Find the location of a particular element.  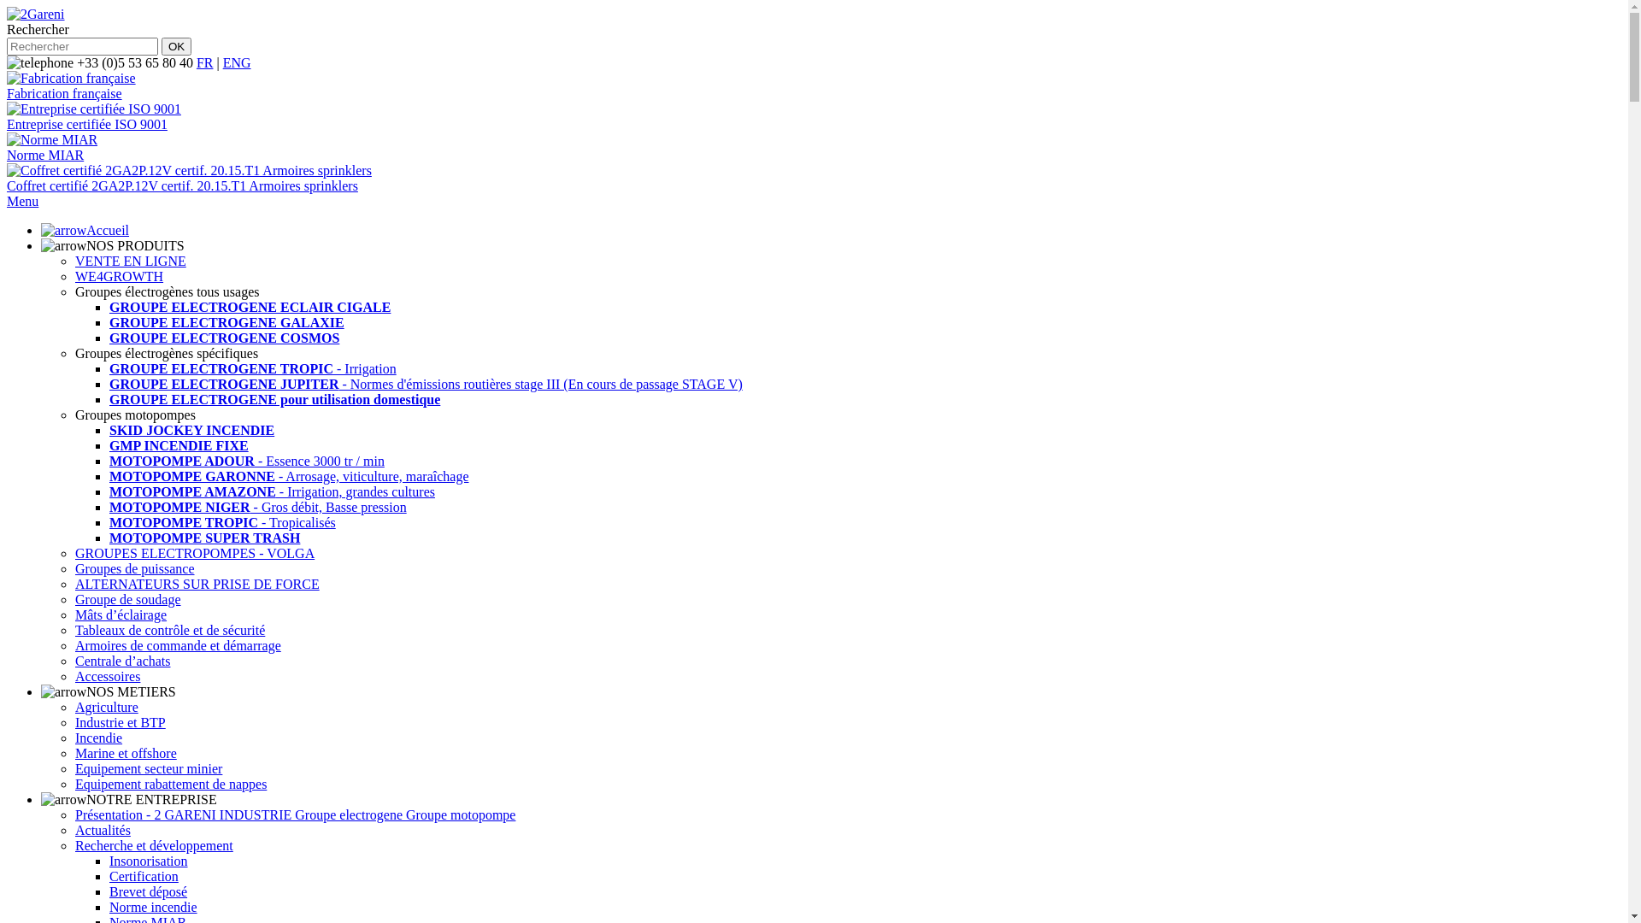

Groupes motopompes is located at coordinates (135, 415).